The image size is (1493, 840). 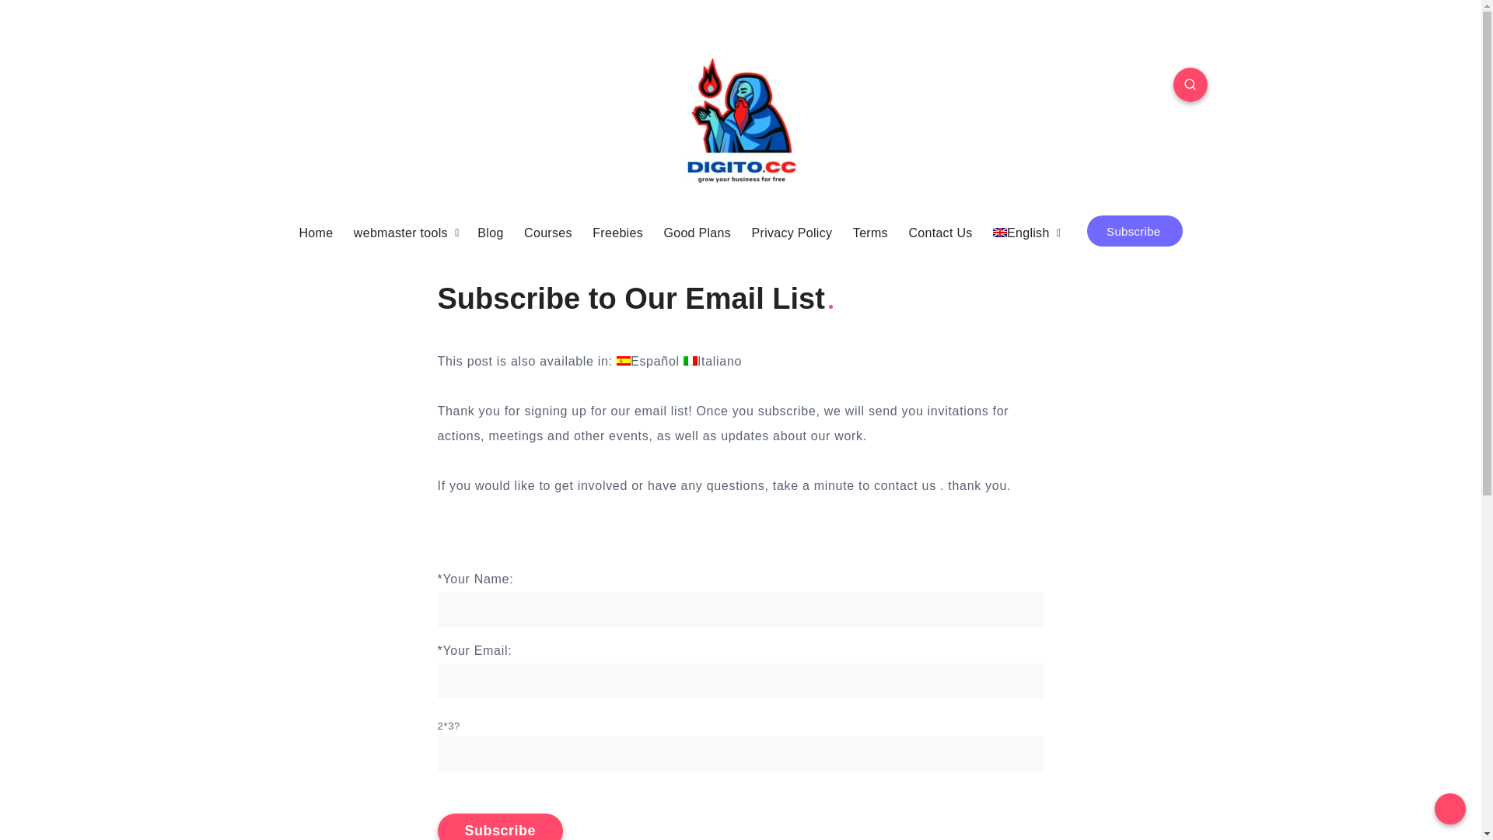 I want to click on Freebies, so click(x=617, y=233).